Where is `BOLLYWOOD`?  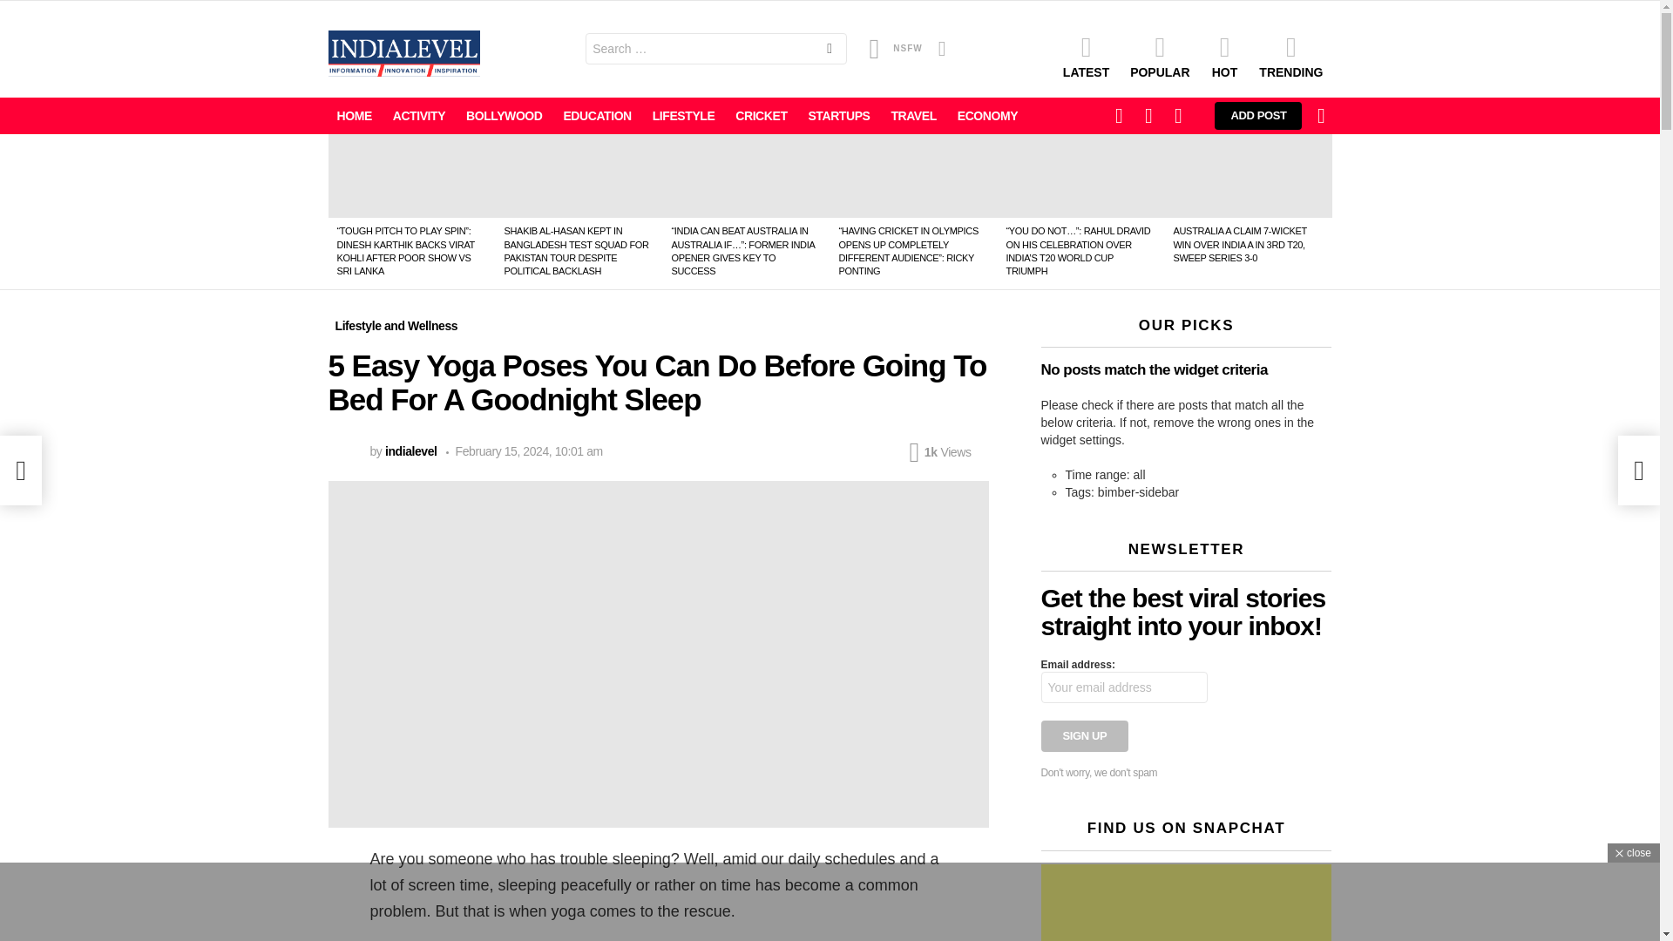 BOLLYWOOD is located at coordinates (504, 115).